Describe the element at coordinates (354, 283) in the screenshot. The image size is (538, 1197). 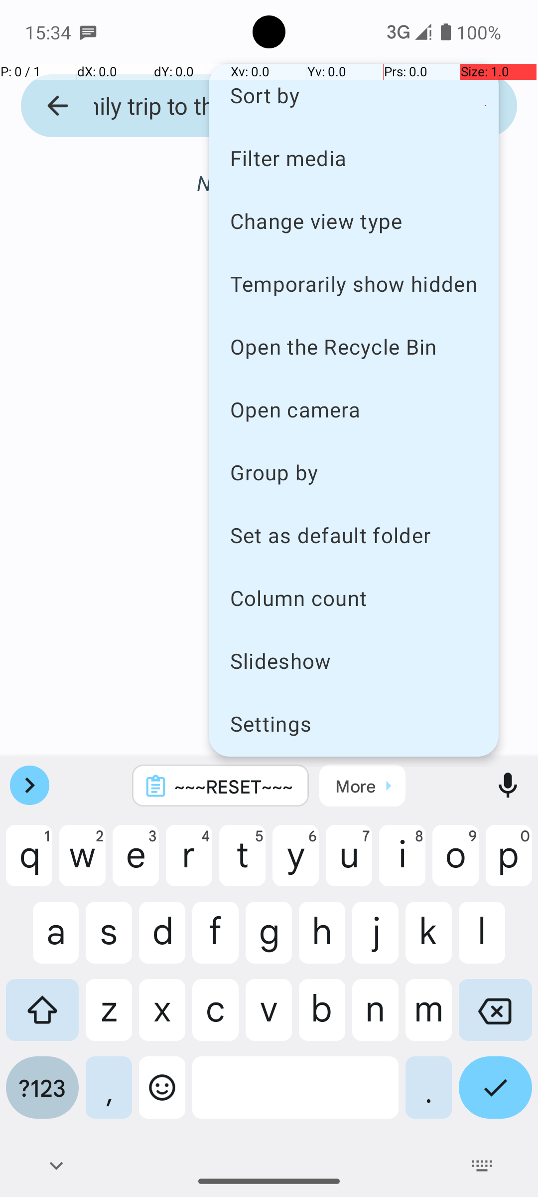
I see `Temporarily show hidden` at that location.